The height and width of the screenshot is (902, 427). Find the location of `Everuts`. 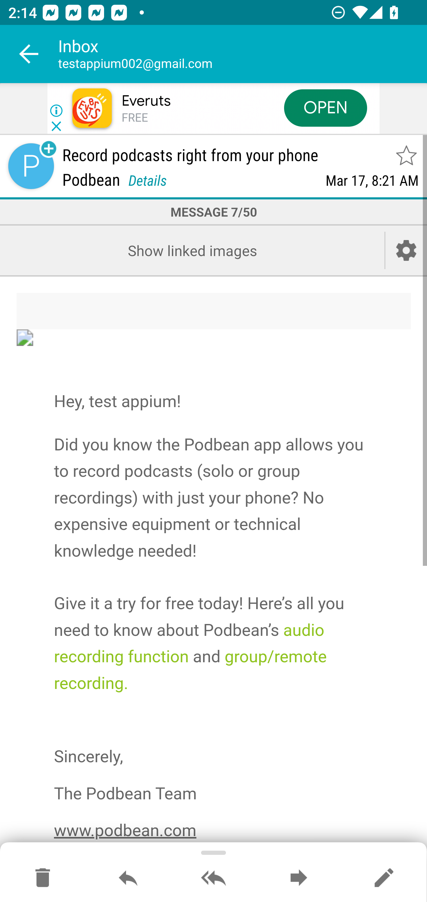

Everuts is located at coordinates (146, 101).